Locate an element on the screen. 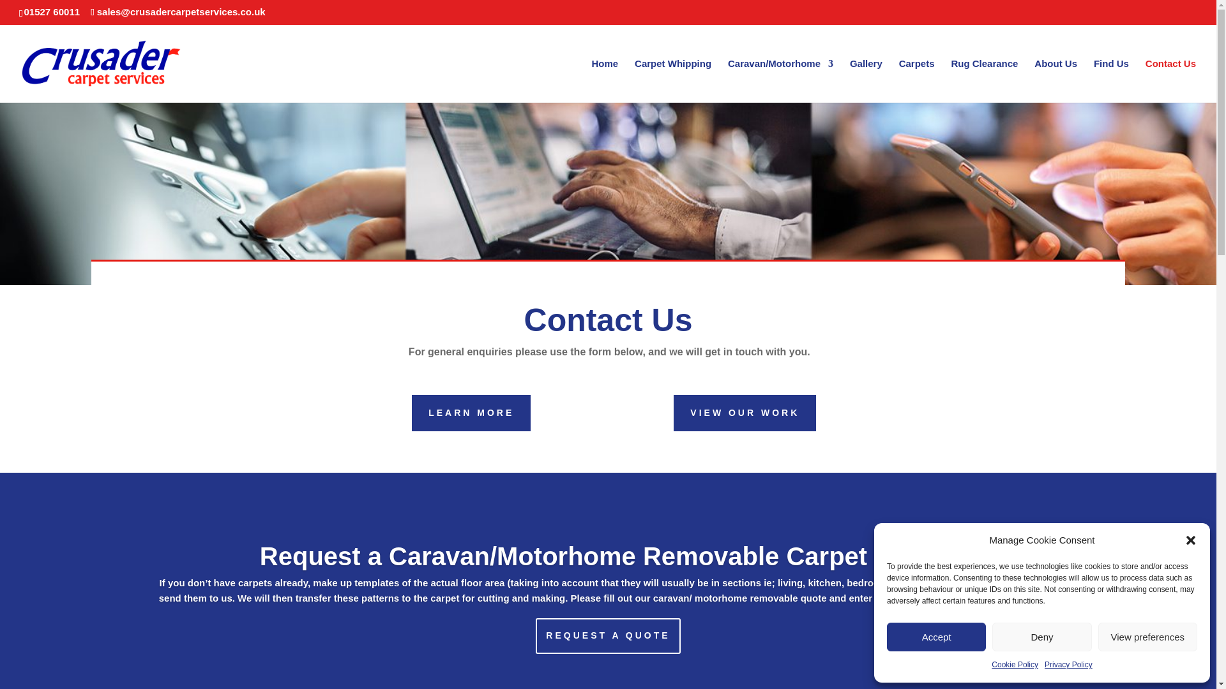 This screenshot has height=689, width=1226. View preferences is located at coordinates (1148, 637).